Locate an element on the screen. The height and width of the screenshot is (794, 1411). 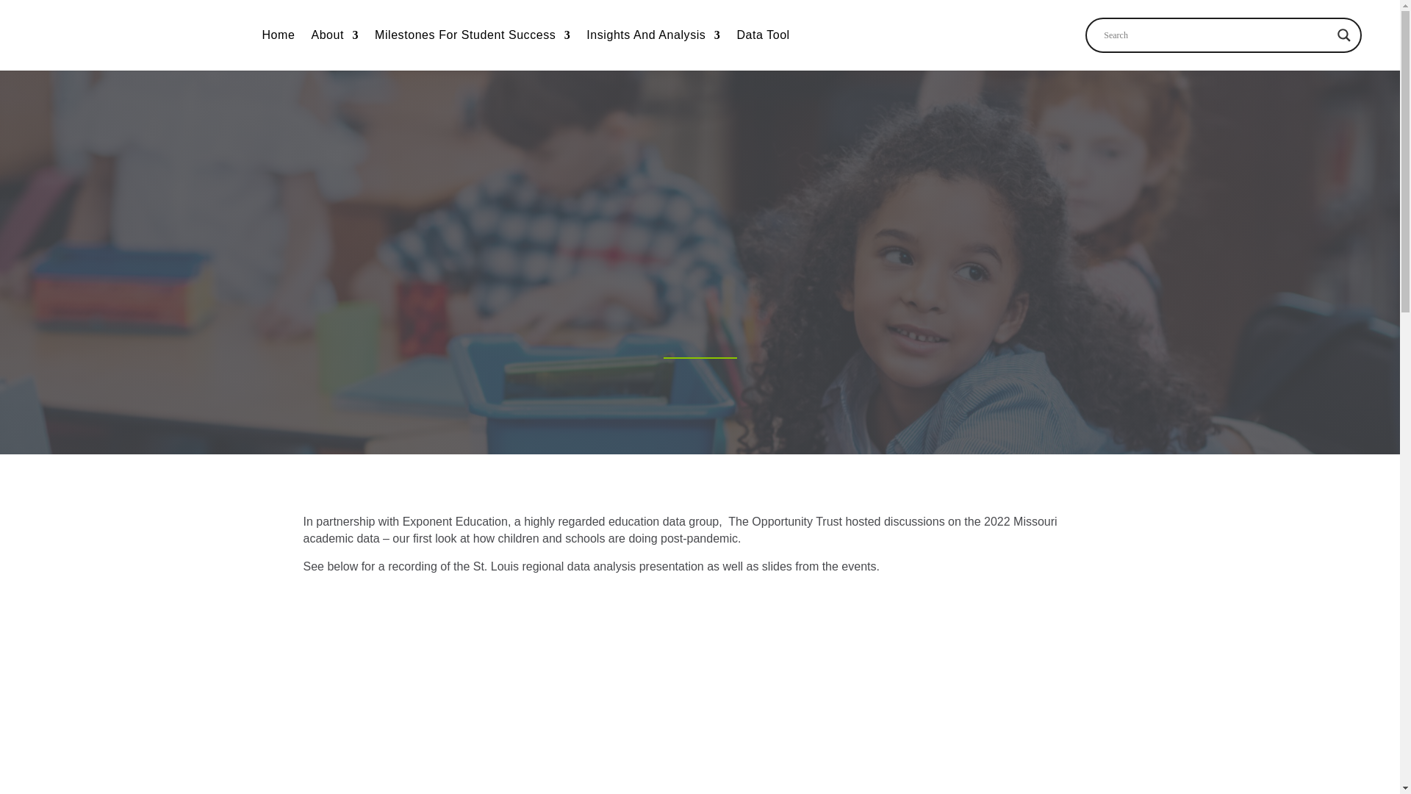
Milestones For Student Success is located at coordinates (472, 38).